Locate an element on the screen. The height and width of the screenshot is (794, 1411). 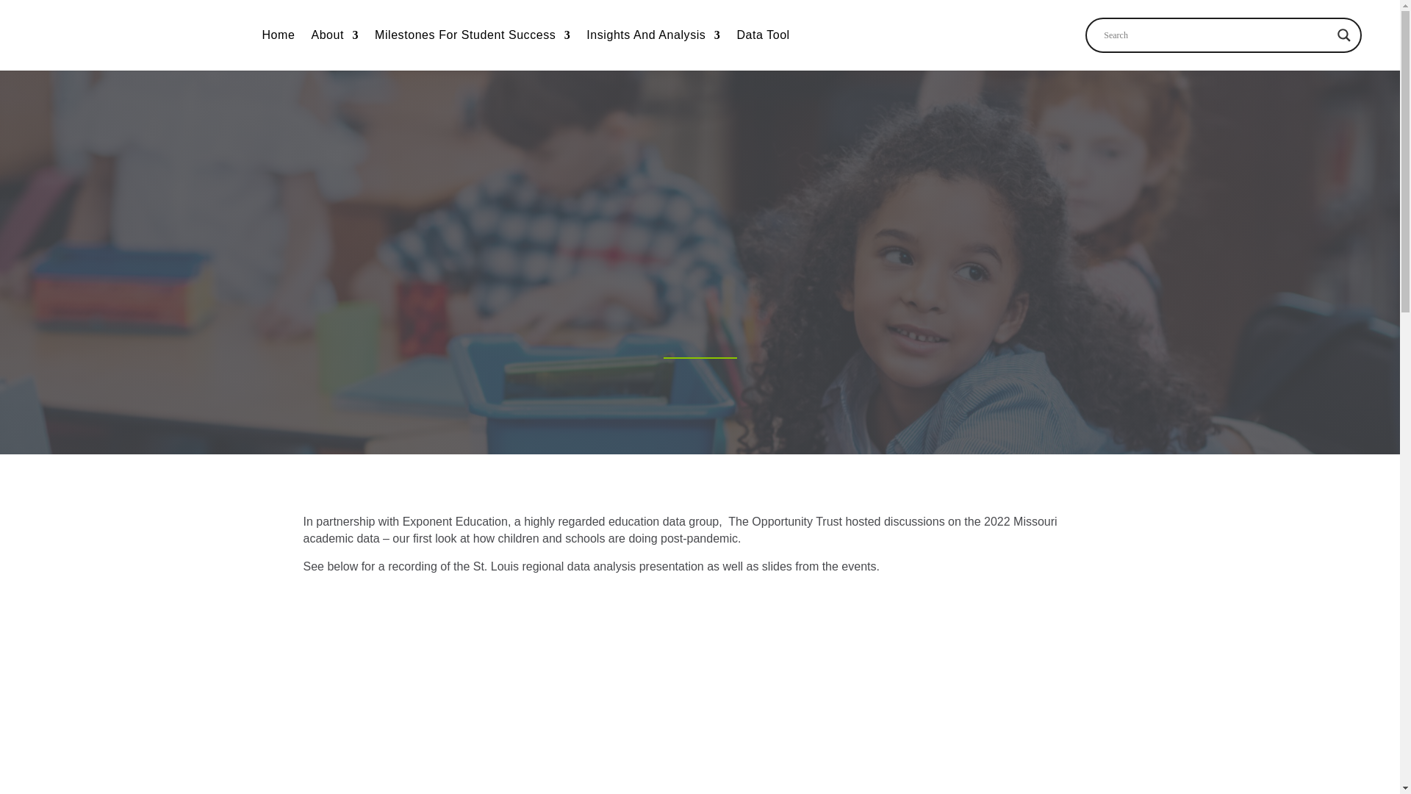
Milestones For Student Success is located at coordinates (472, 38).